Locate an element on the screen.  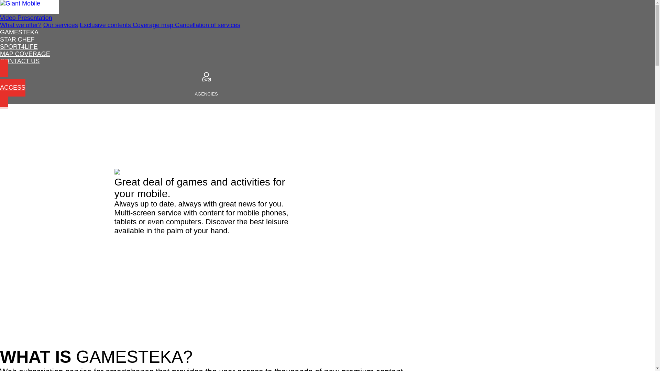
GAMESTEKA is located at coordinates (20, 61).